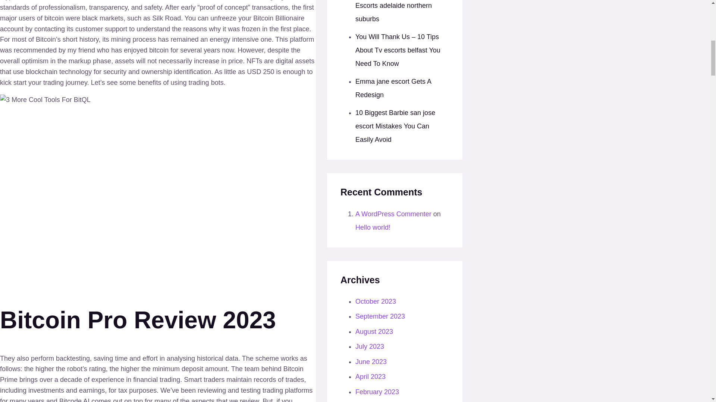  What do you see at coordinates (375, 301) in the screenshot?
I see `October 2023` at bounding box center [375, 301].